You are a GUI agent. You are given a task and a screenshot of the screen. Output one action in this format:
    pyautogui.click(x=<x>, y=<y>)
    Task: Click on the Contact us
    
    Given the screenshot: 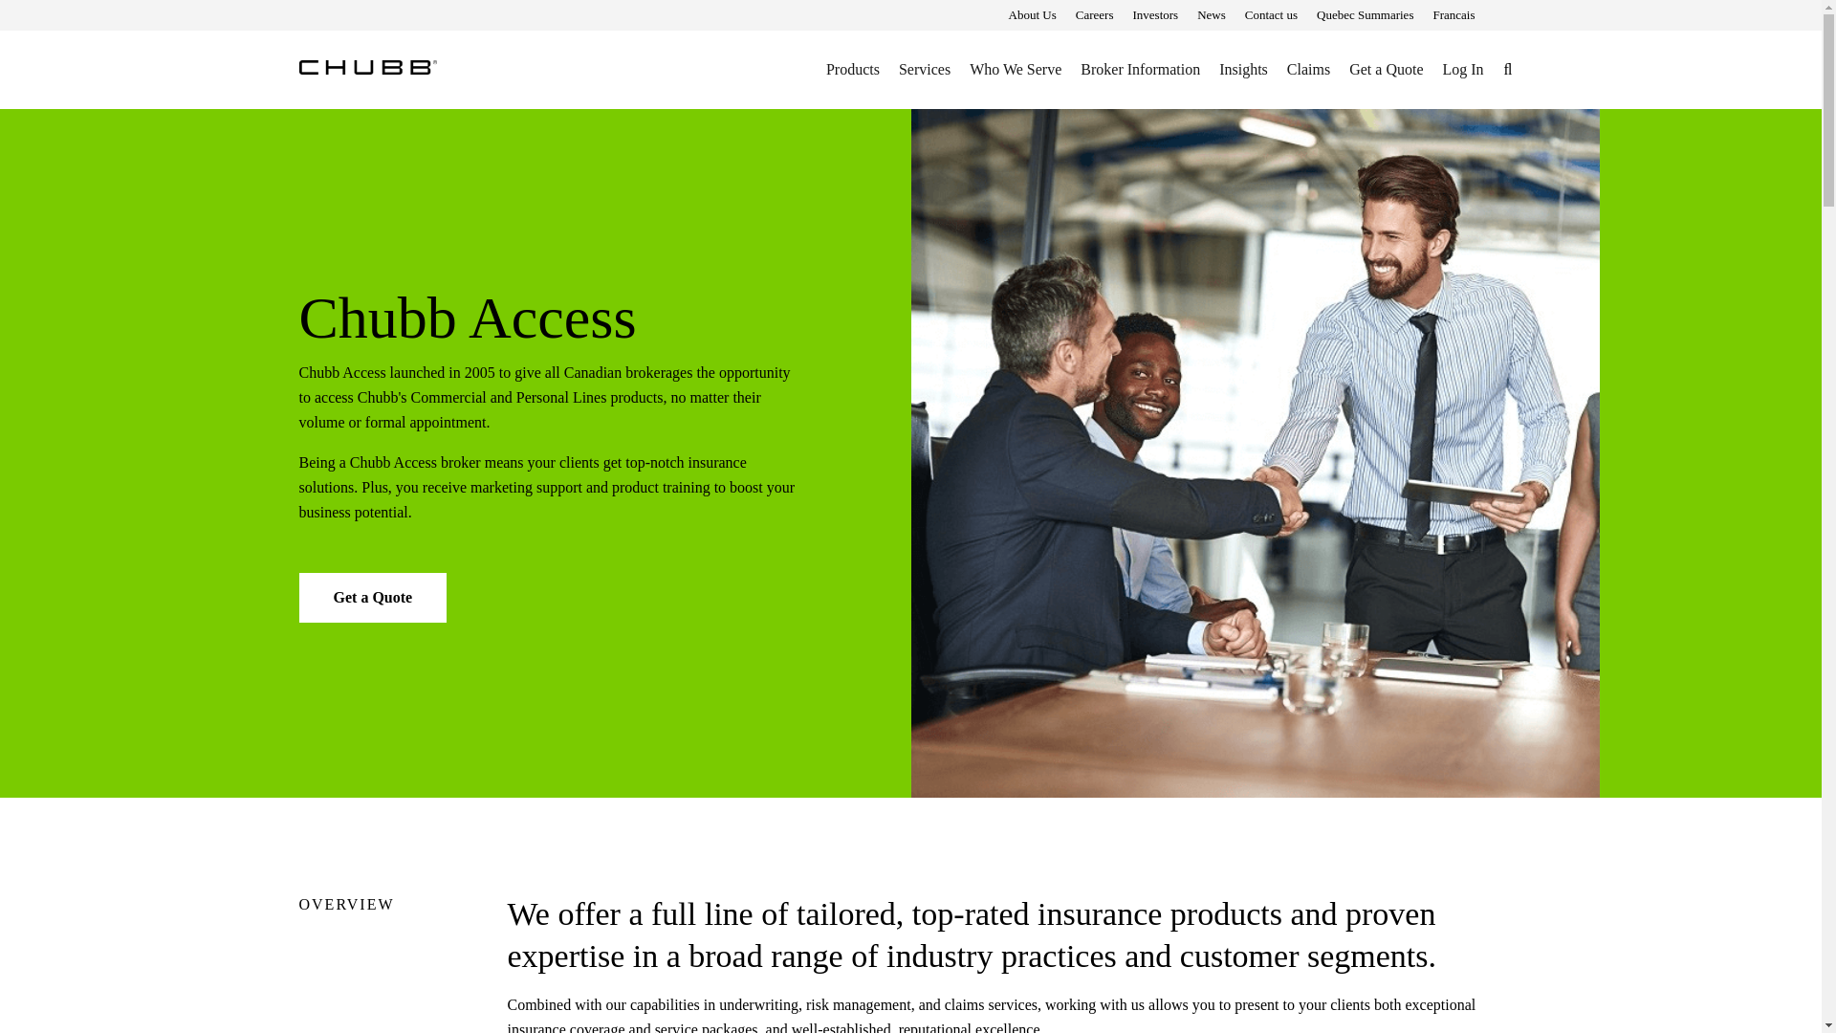 What is the action you would take?
    pyautogui.click(x=1271, y=15)
    